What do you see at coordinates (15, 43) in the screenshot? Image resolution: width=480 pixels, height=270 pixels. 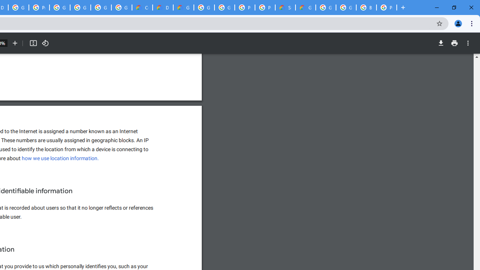 I see `Zoom in` at bounding box center [15, 43].